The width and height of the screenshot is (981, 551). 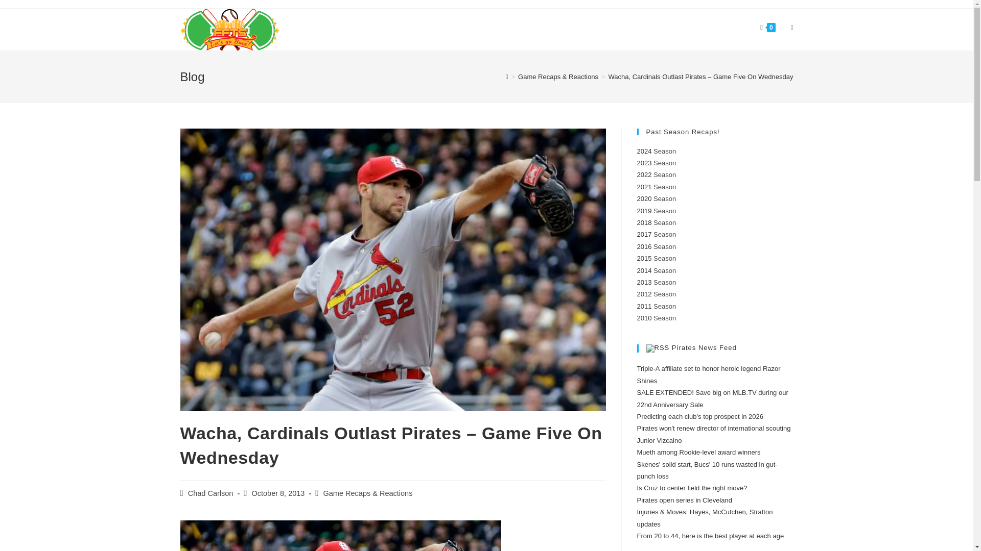 What do you see at coordinates (211, 493) in the screenshot?
I see `Chad Carlson` at bounding box center [211, 493].